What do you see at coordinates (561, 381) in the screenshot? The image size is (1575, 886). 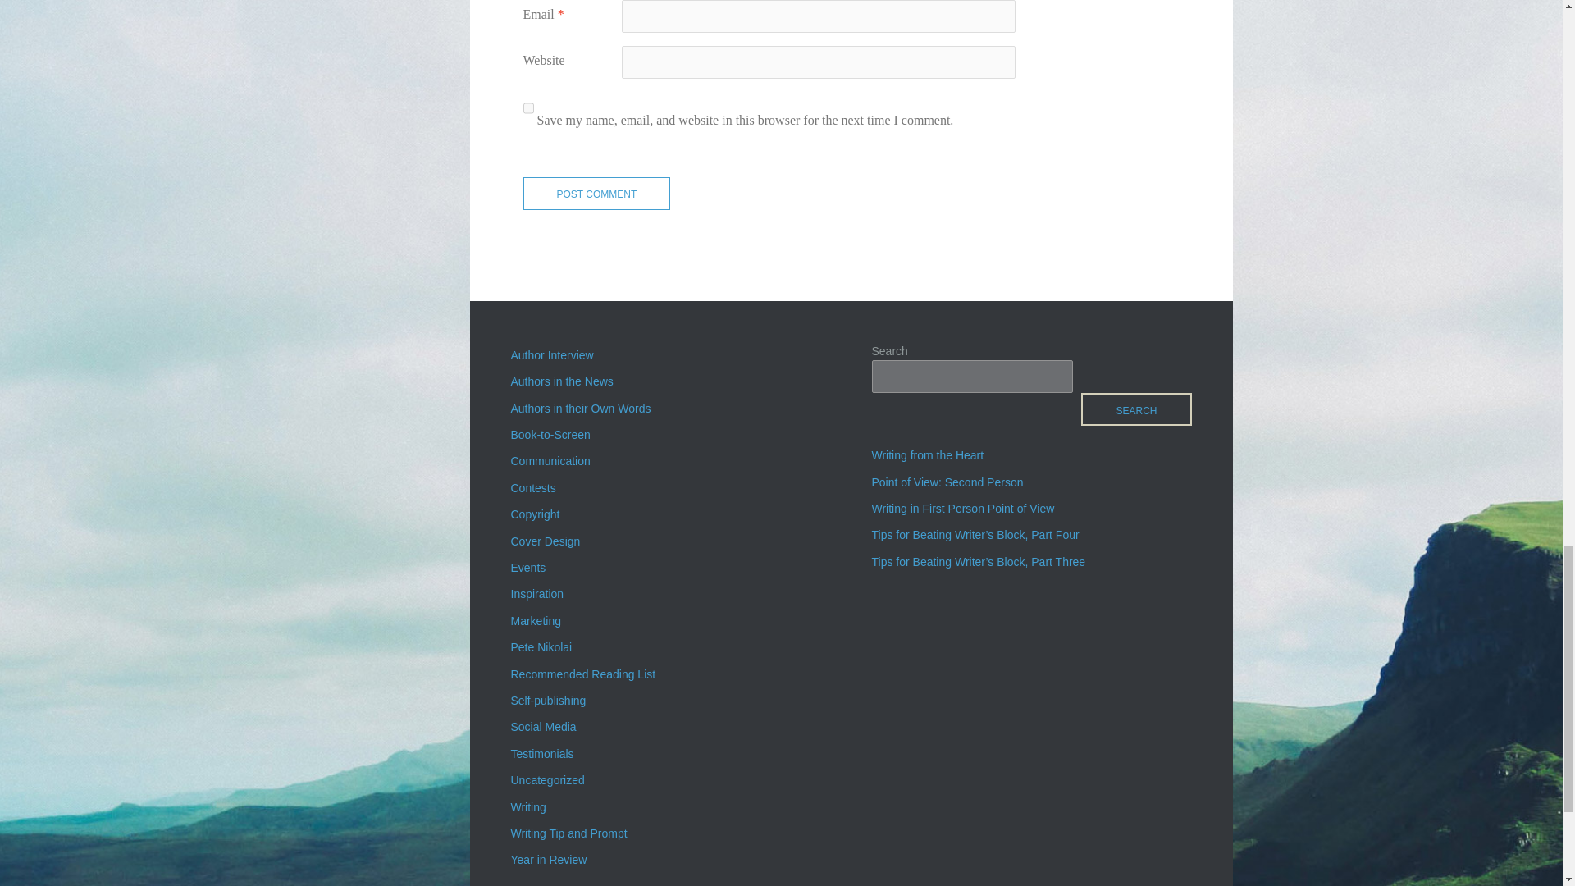 I see `Authors in the News` at bounding box center [561, 381].